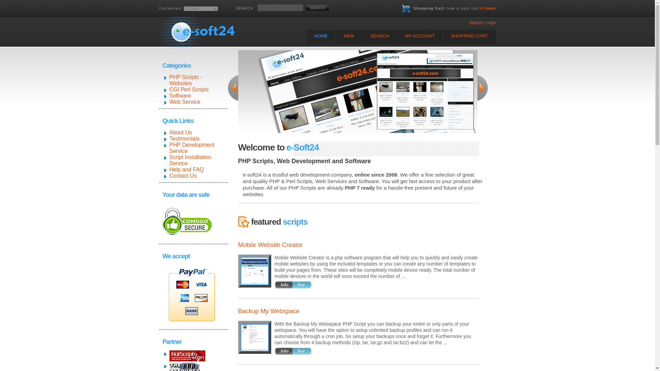  I want to click on CGI Perl Scripts, so click(188, 89).